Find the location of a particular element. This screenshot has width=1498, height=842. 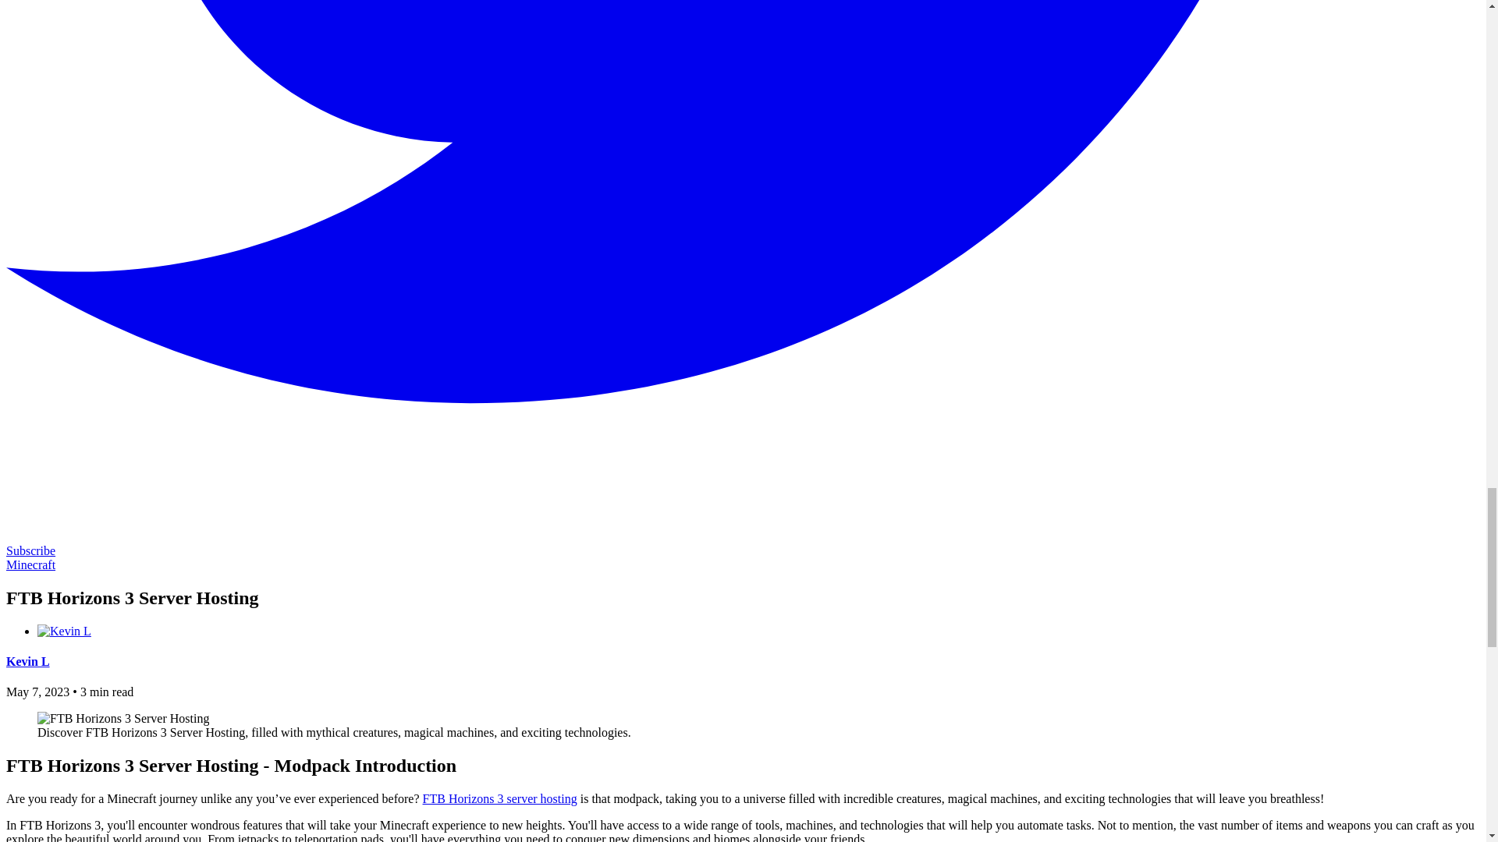

Kevin L is located at coordinates (27, 661).